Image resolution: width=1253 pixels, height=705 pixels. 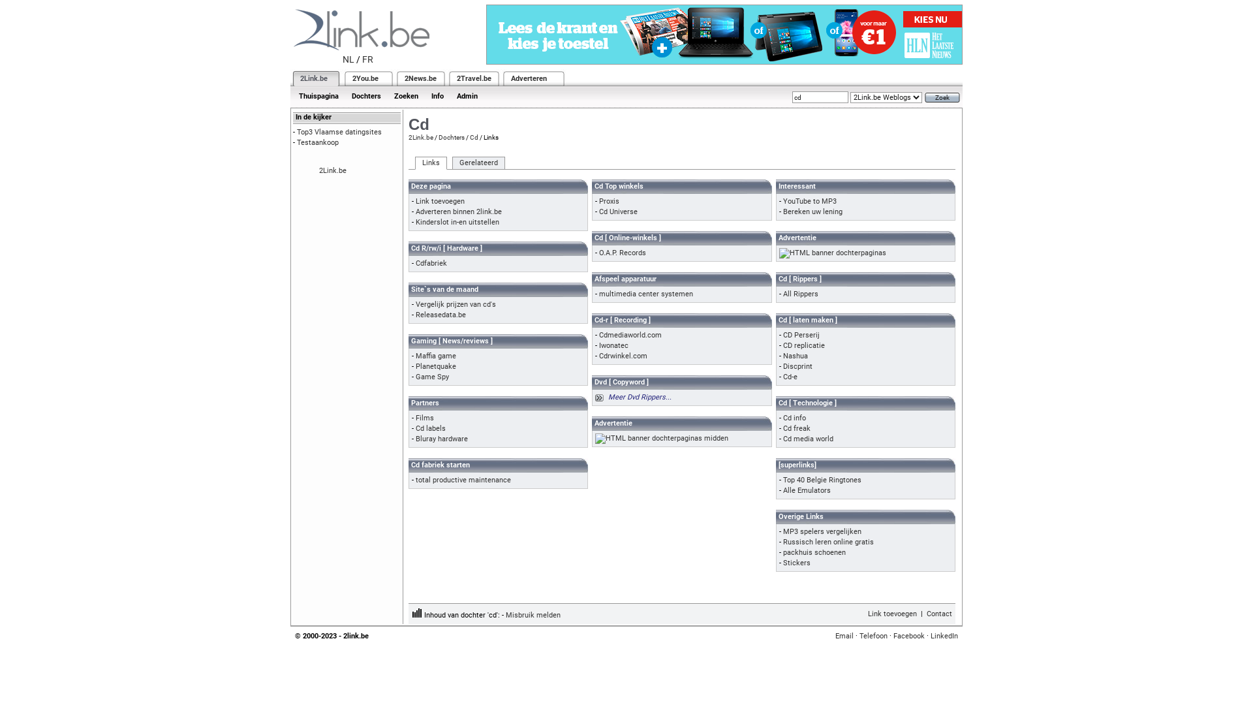 I want to click on 2Travel.be, so click(x=474, y=78).